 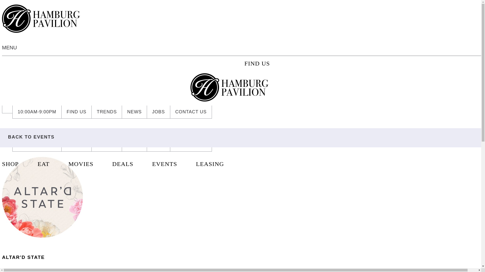 What do you see at coordinates (81, 164) in the screenshot?
I see `MOVIES` at bounding box center [81, 164].